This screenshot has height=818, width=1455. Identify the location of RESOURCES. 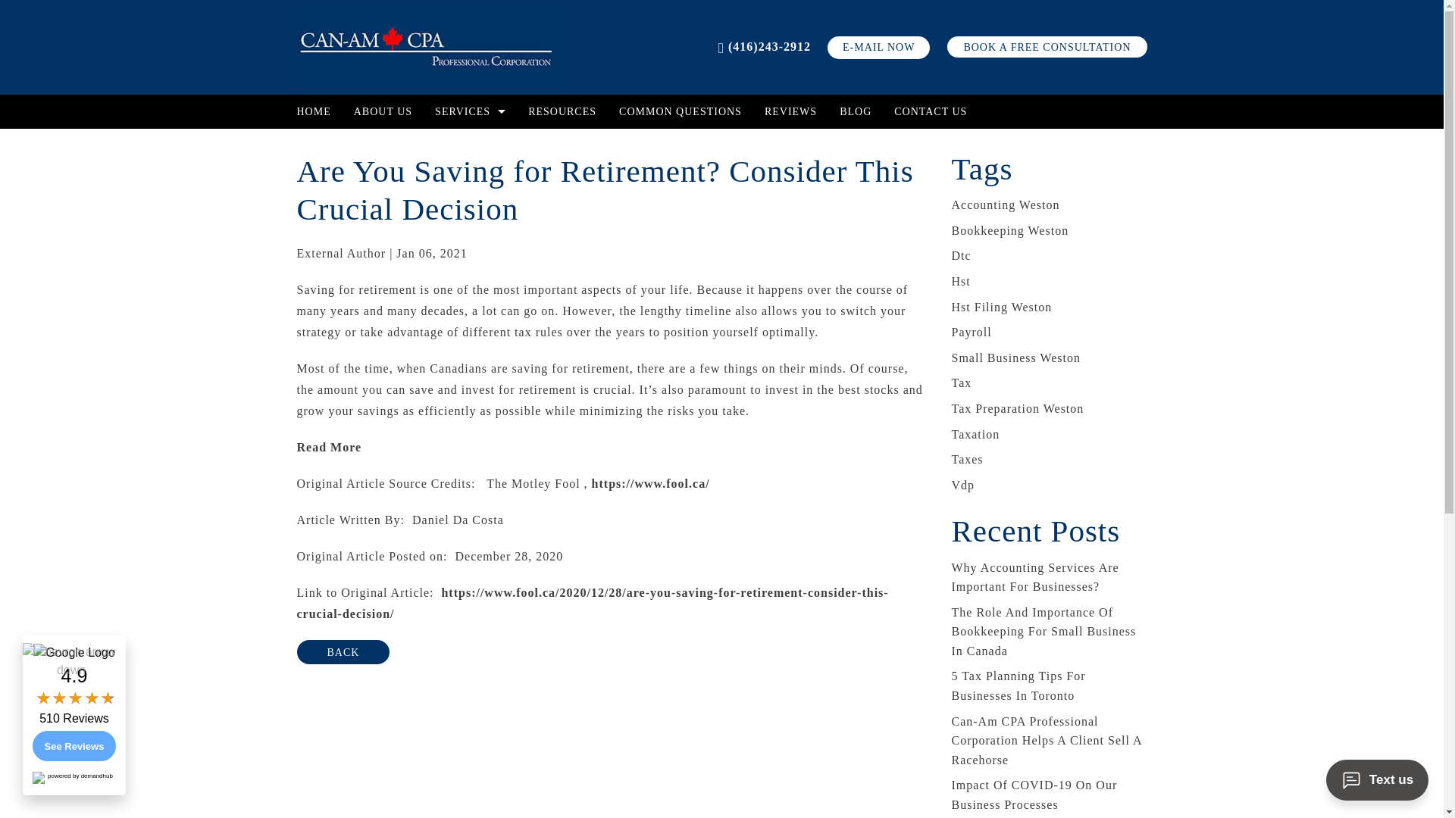
(562, 111).